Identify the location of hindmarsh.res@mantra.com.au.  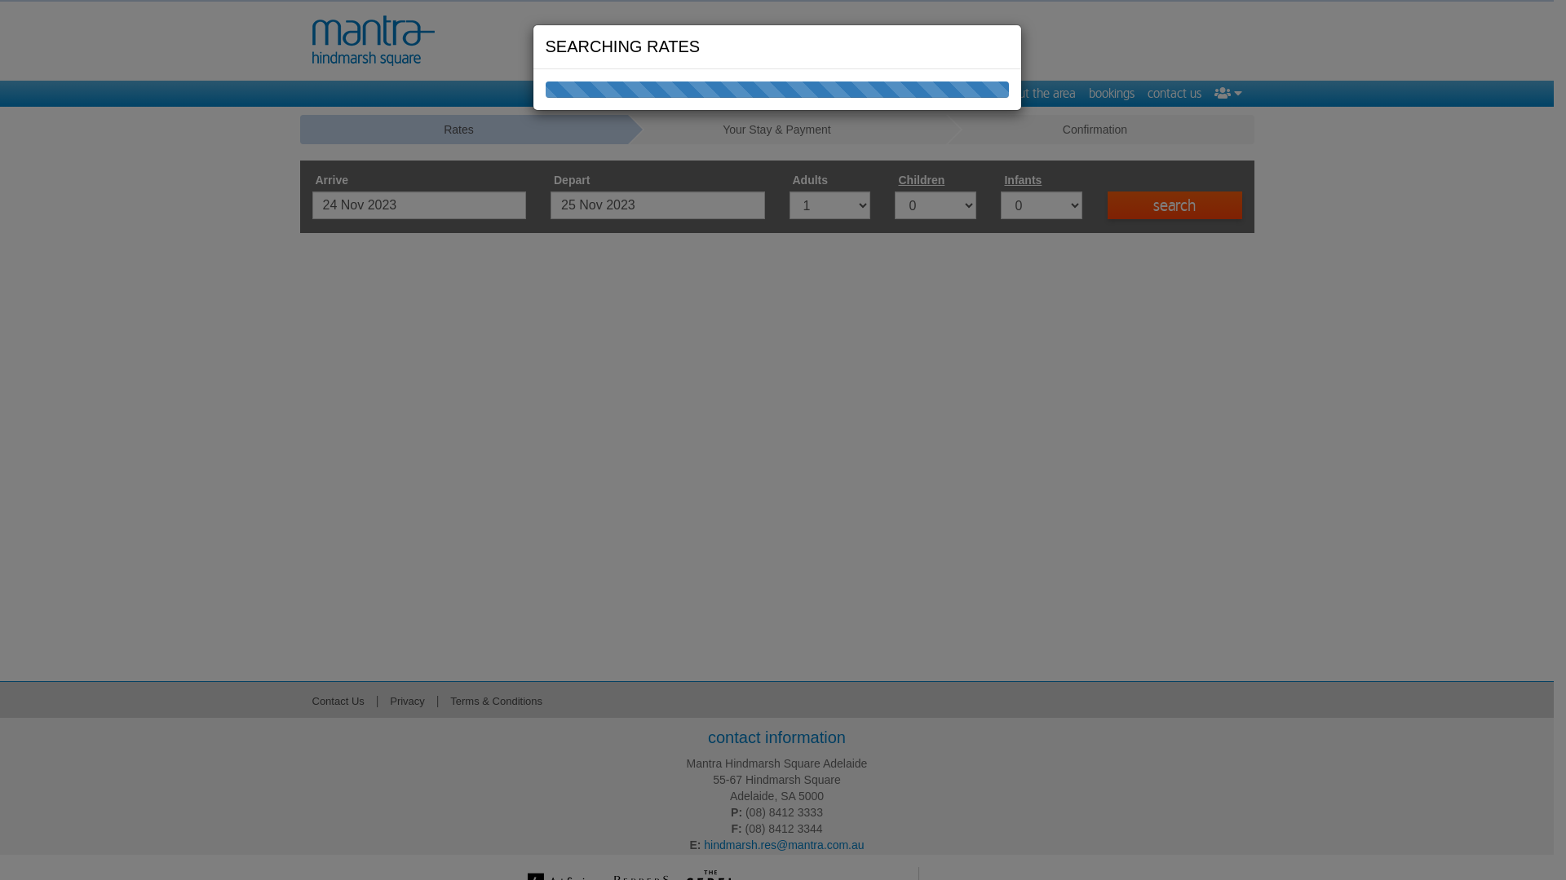
(784, 845).